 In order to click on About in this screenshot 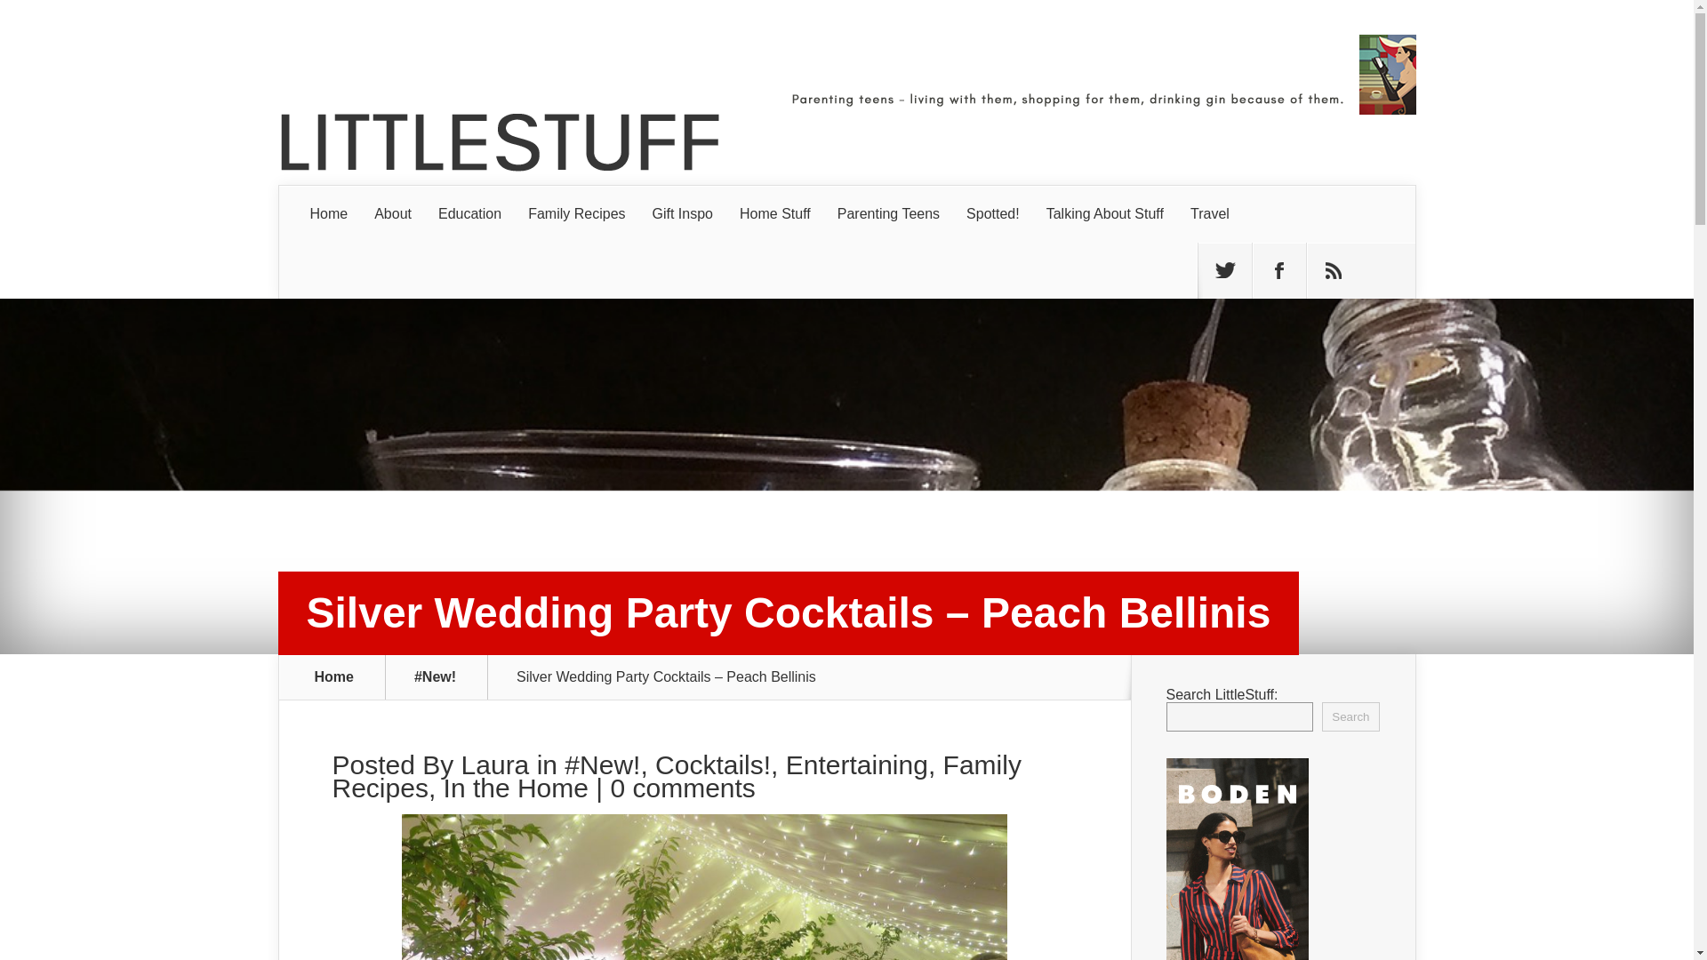, I will do `click(393, 214)`.